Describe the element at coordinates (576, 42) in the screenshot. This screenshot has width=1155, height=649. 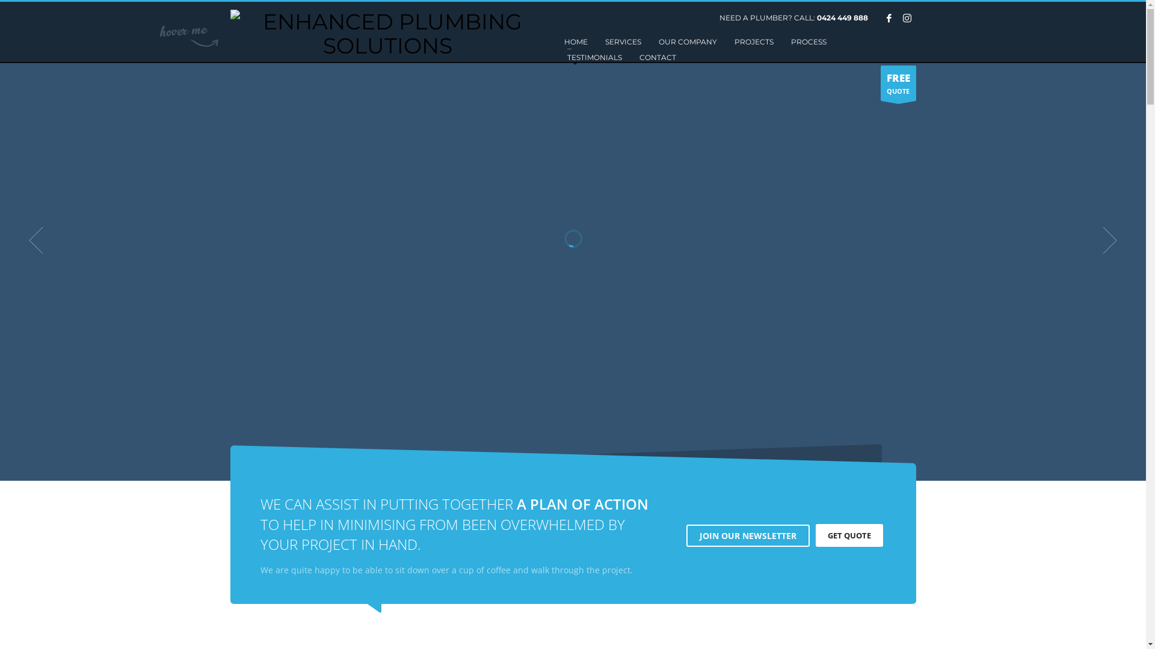
I see `HOME` at that location.